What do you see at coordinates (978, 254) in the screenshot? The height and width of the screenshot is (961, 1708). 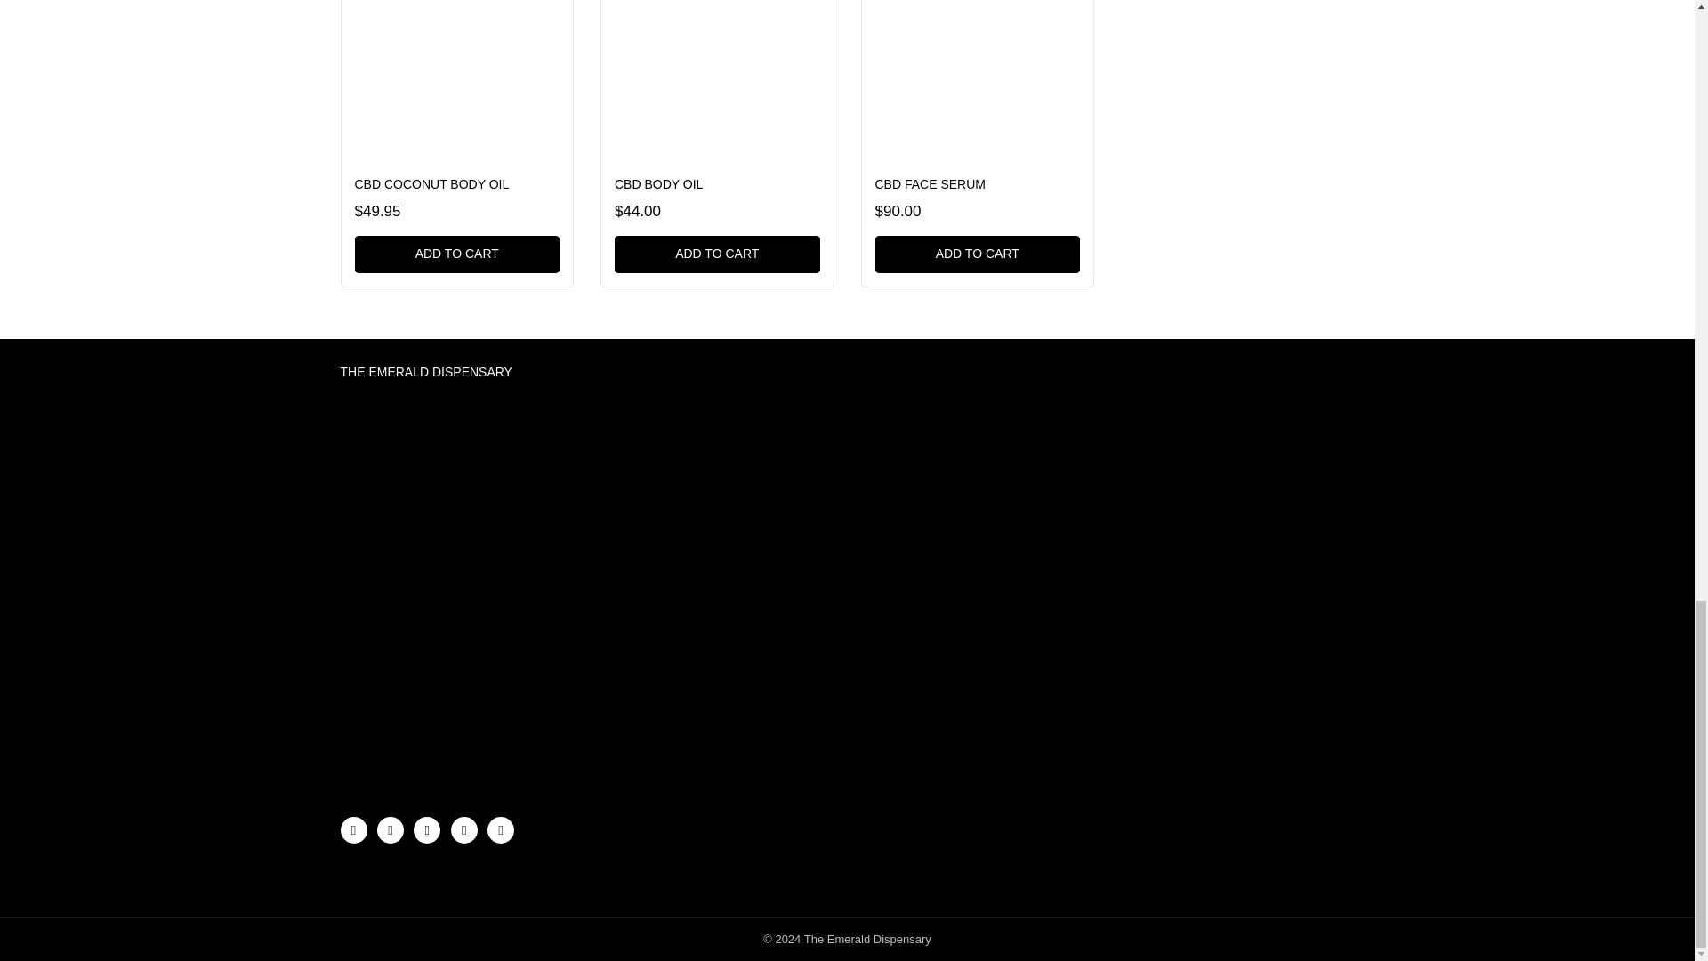 I see `ADD TO CART` at bounding box center [978, 254].